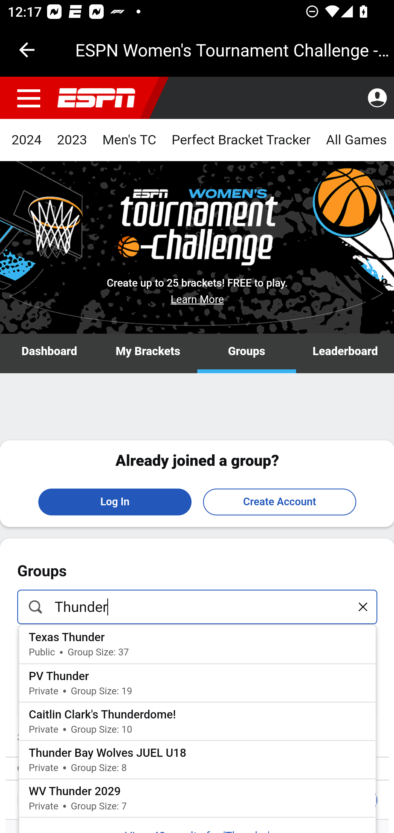 The image size is (394, 833). Describe the element at coordinates (198, 299) in the screenshot. I see `Learn More` at that location.